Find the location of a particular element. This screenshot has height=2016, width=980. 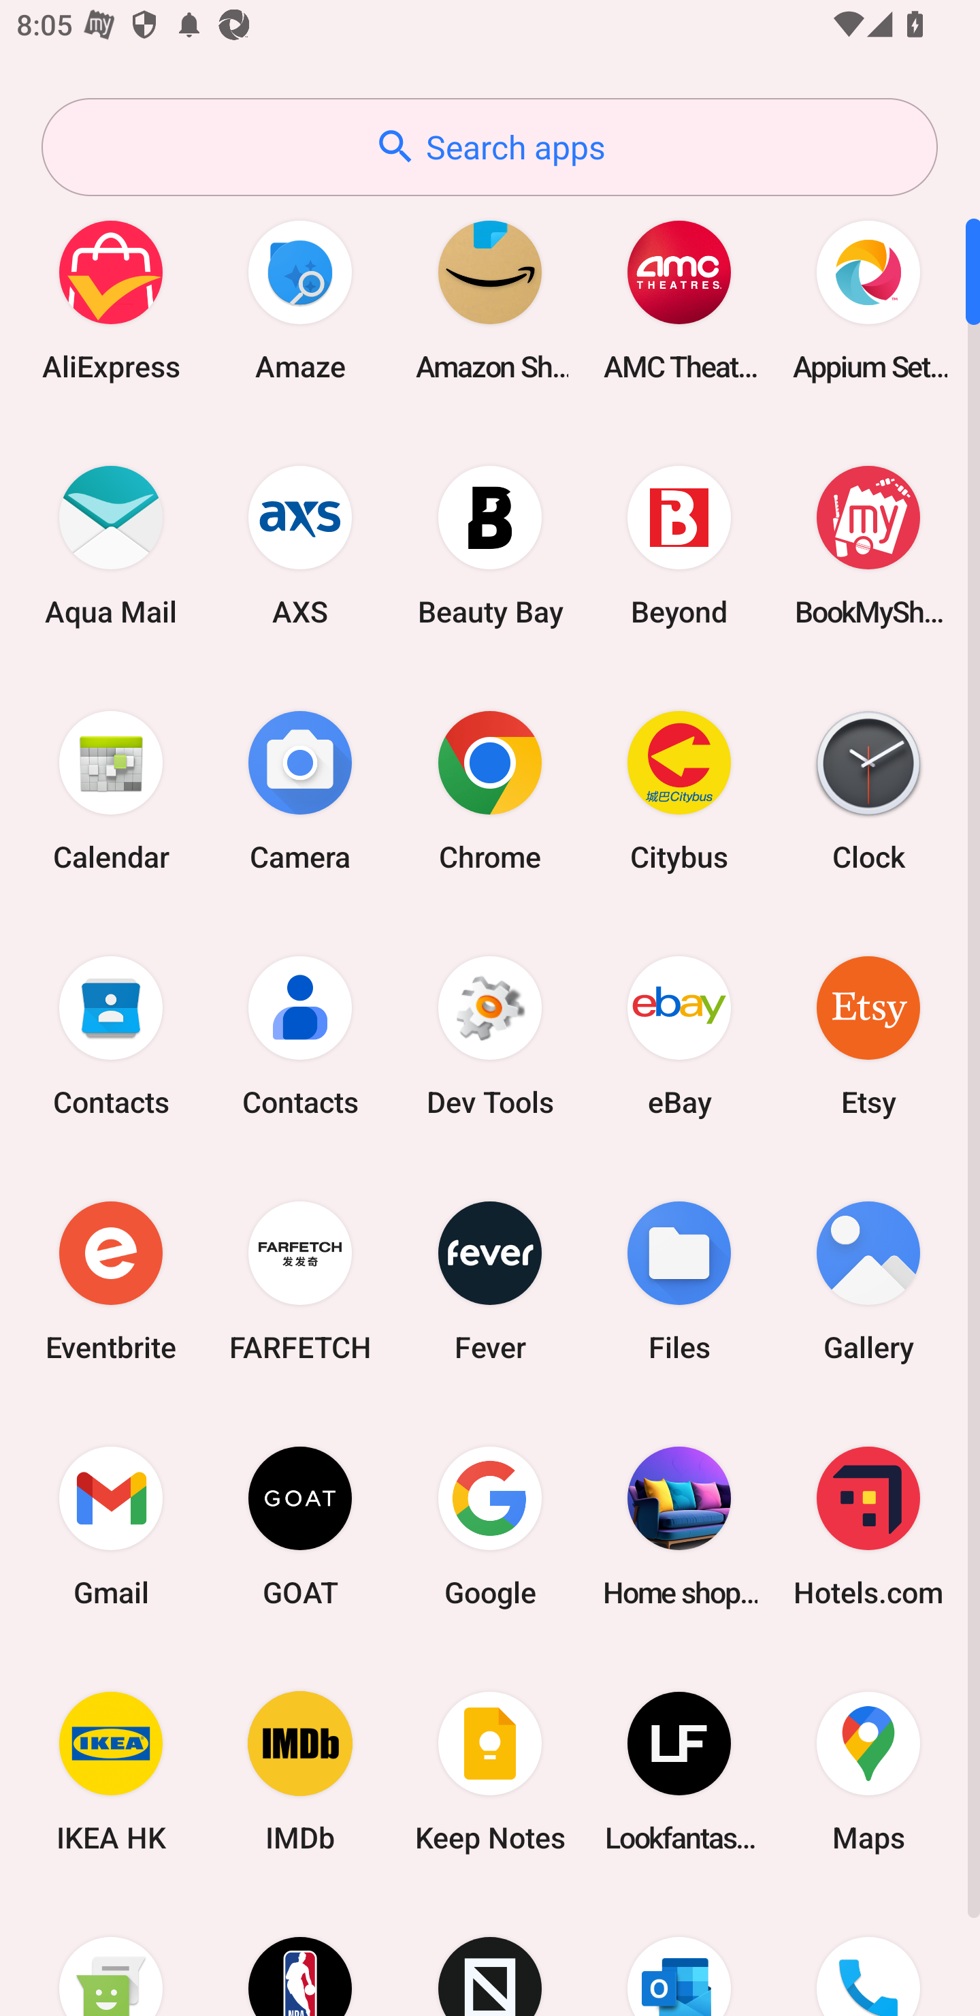

Beyond is located at coordinates (679, 545).